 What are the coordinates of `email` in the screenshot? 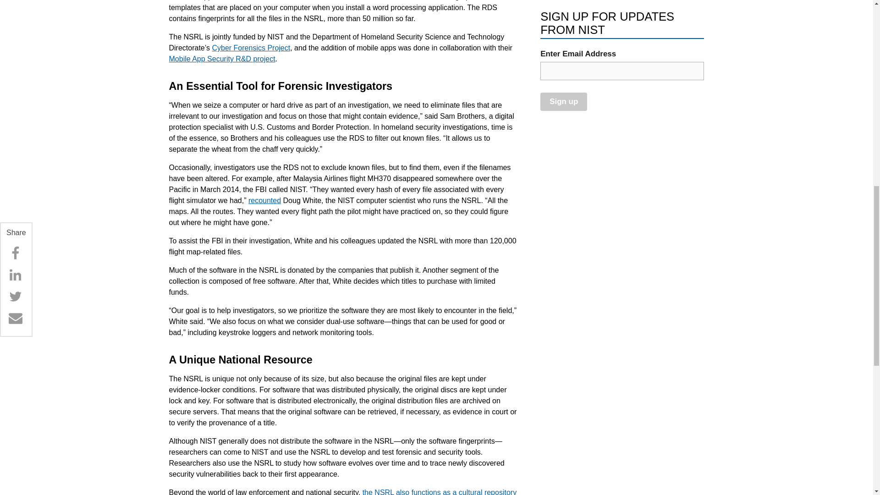 It's located at (622, 71).